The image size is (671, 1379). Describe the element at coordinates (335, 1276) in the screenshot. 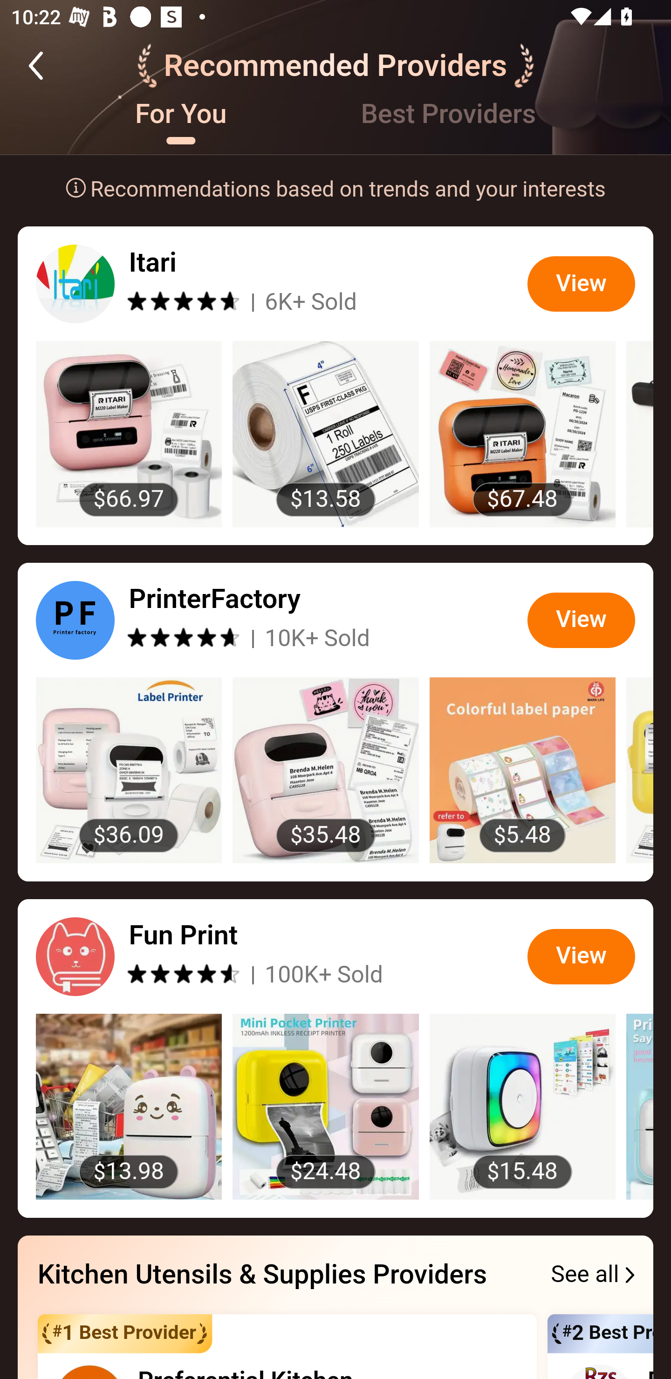

I see `Kitchen Utensils & Supplies Providers See all` at that location.